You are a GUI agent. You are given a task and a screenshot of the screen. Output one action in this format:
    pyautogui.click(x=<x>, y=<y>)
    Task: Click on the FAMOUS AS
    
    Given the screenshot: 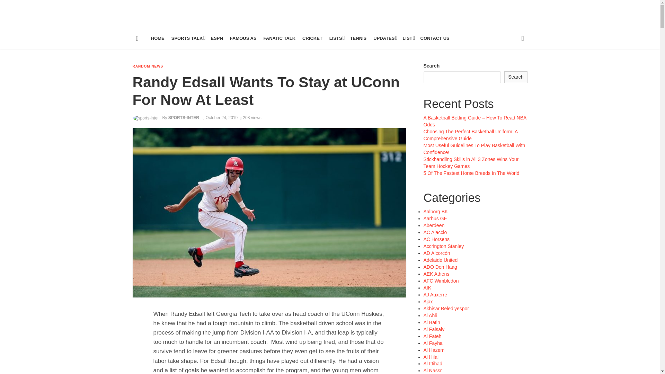 What is the action you would take?
    pyautogui.click(x=243, y=38)
    